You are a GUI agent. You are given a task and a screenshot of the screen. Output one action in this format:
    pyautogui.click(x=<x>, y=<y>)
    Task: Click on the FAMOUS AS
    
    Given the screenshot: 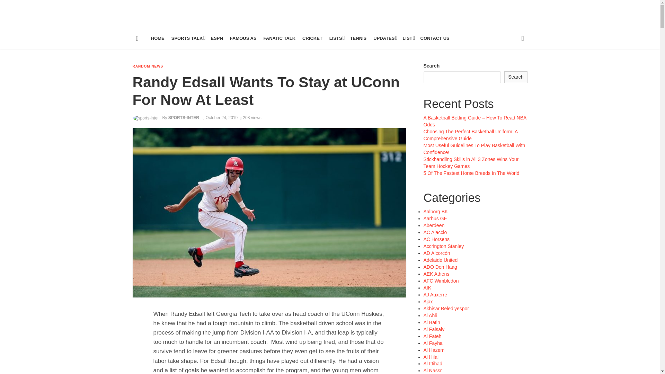 What is the action you would take?
    pyautogui.click(x=243, y=38)
    